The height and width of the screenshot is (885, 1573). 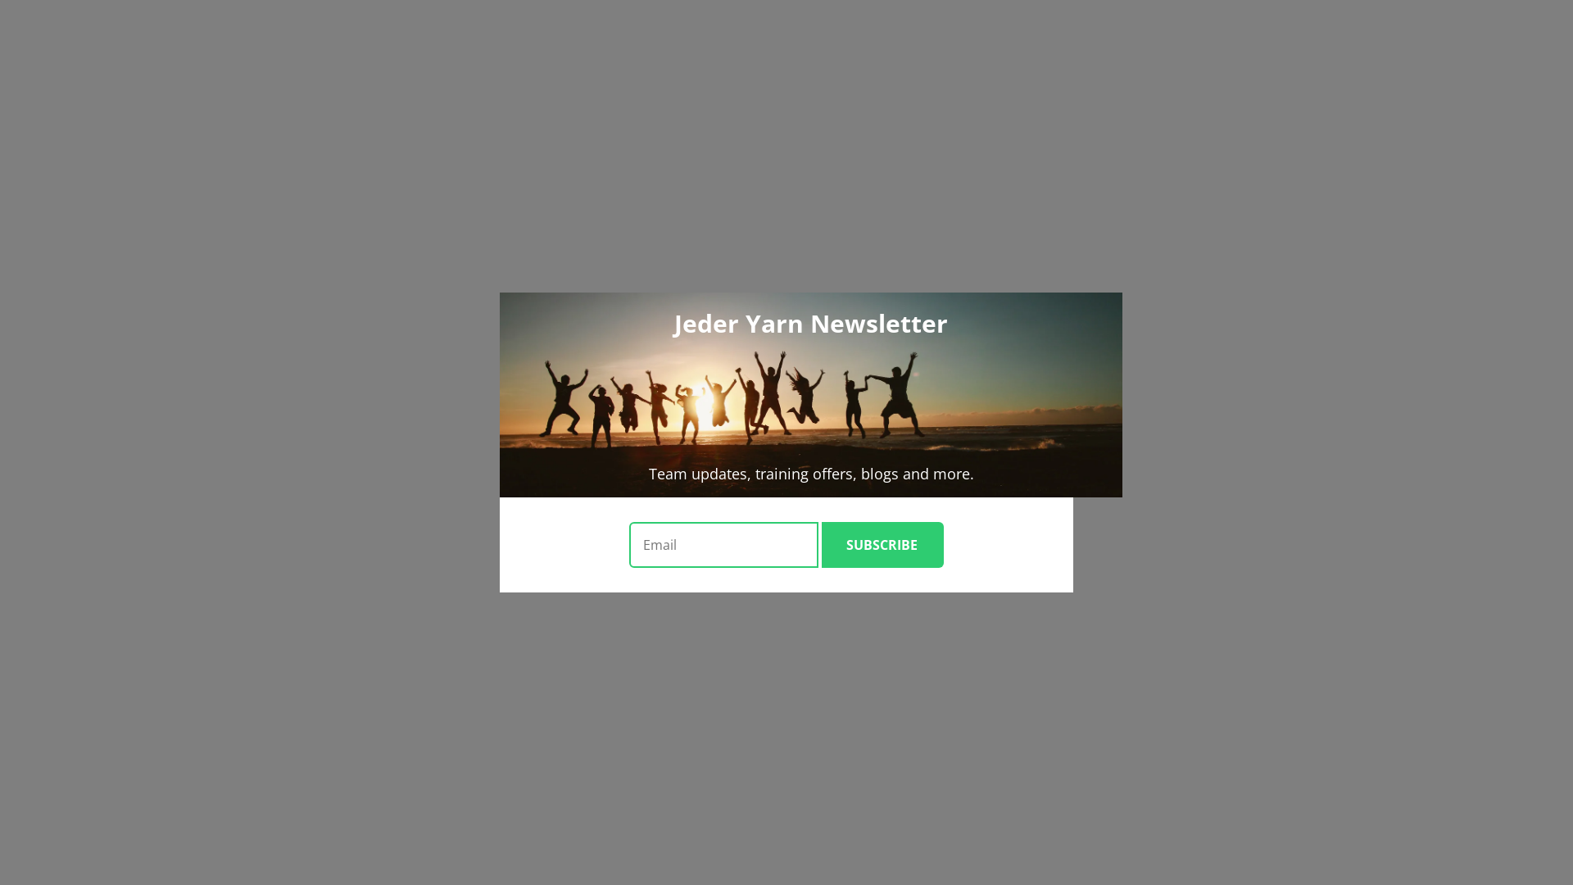 I want to click on Yes23 Statement, so click(x=116, y=746).